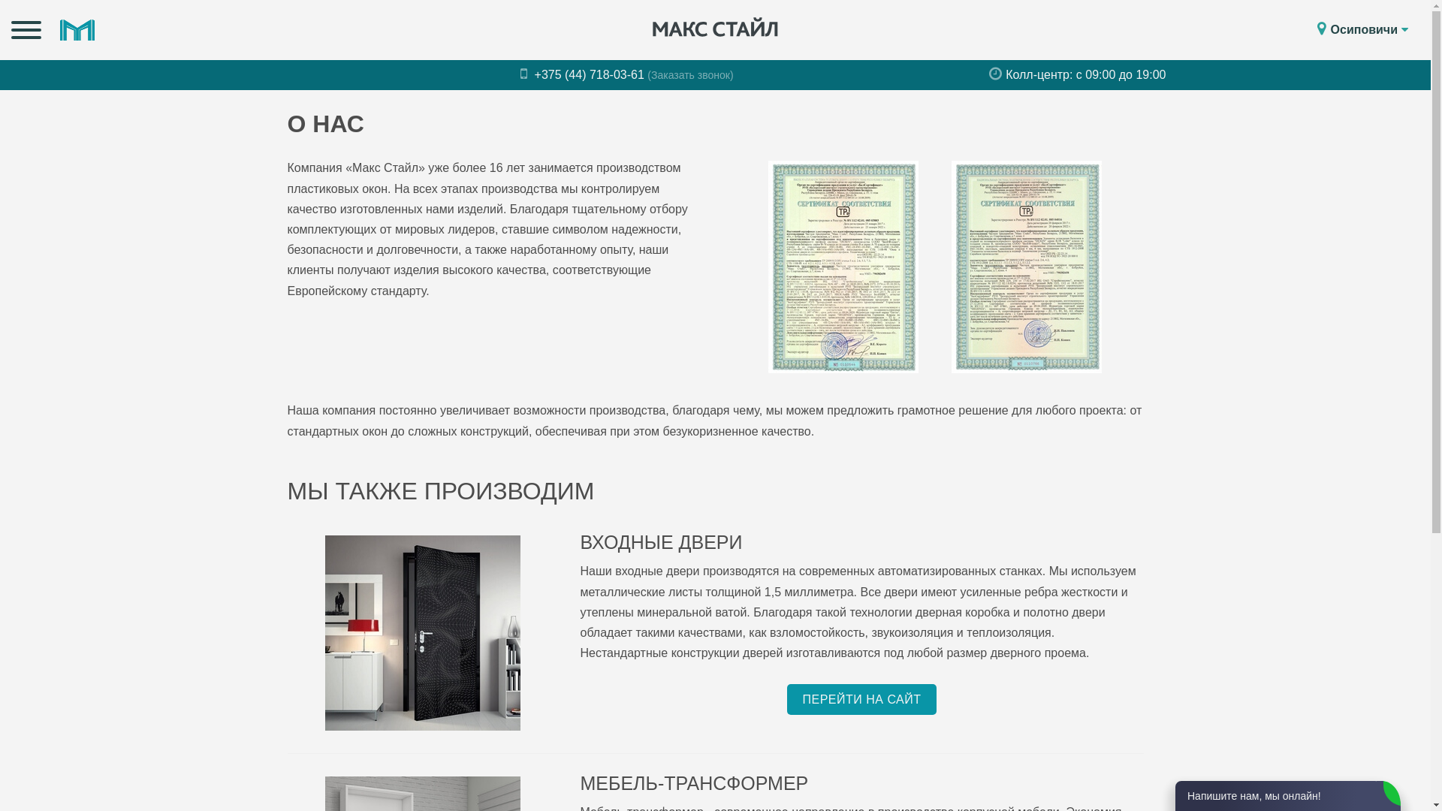 This screenshot has height=811, width=1442. What do you see at coordinates (584, 75) in the screenshot?
I see `+375 (44) 718-03-61` at bounding box center [584, 75].